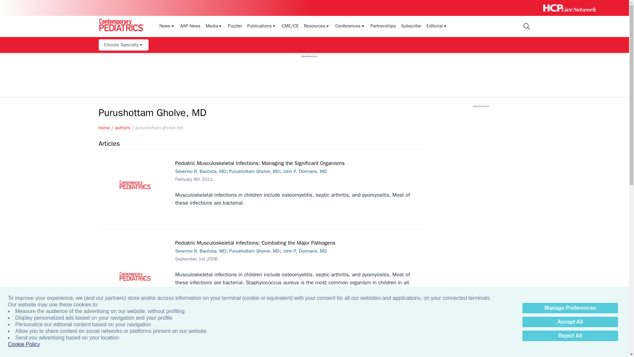  I want to click on Cookie Policy, so click(24, 344).